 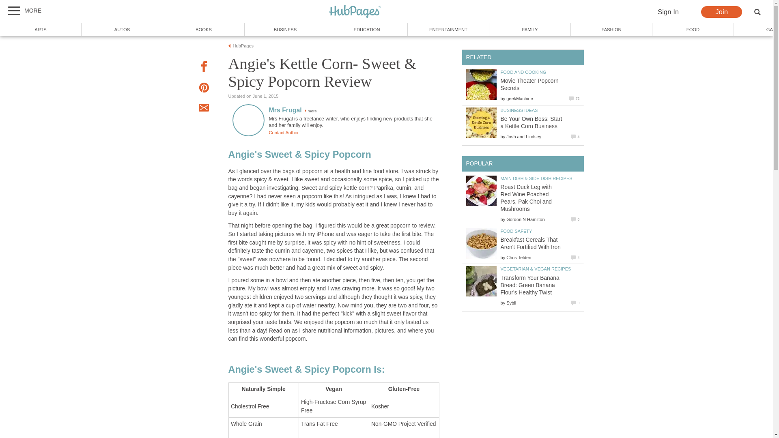 I want to click on FAMILY, so click(x=530, y=29).